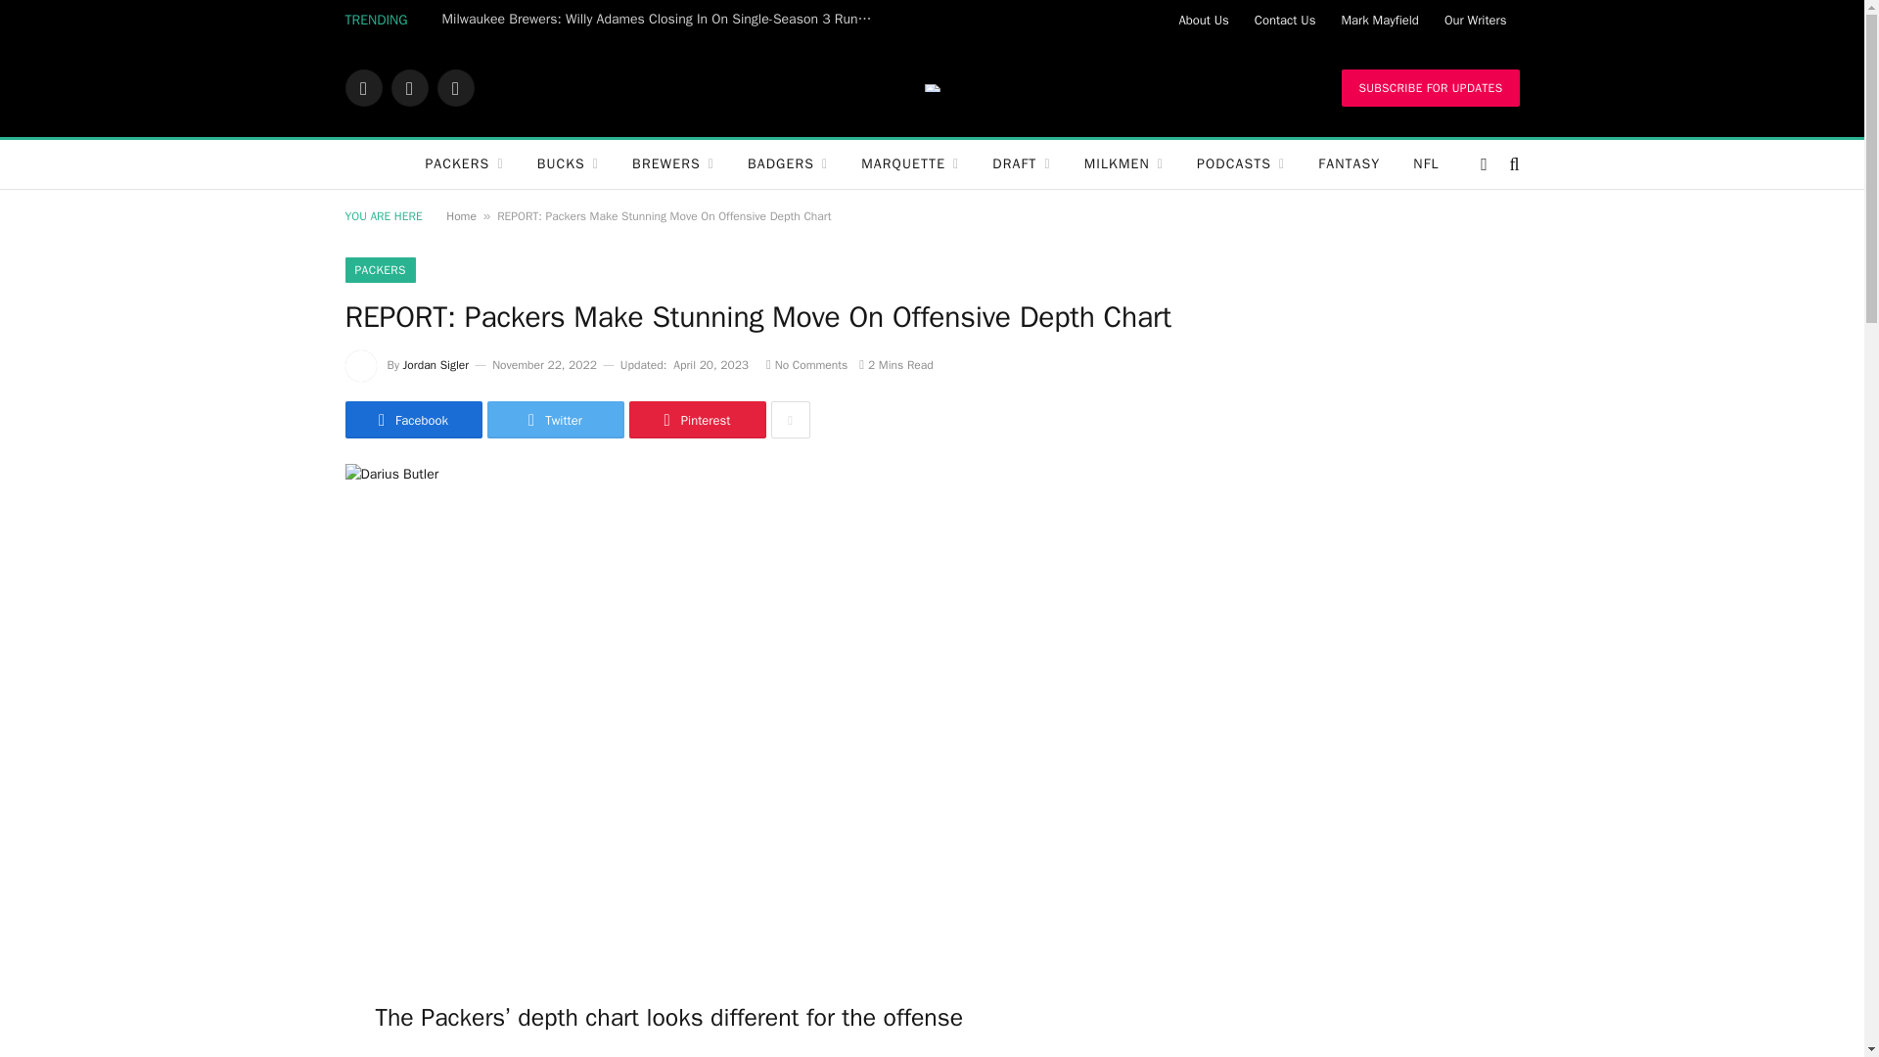 The width and height of the screenshot is (1879, 1057). What do you see at coordinates (454, 88) in the screenshot?
I see `RSS` at bounding box center [454, 88].